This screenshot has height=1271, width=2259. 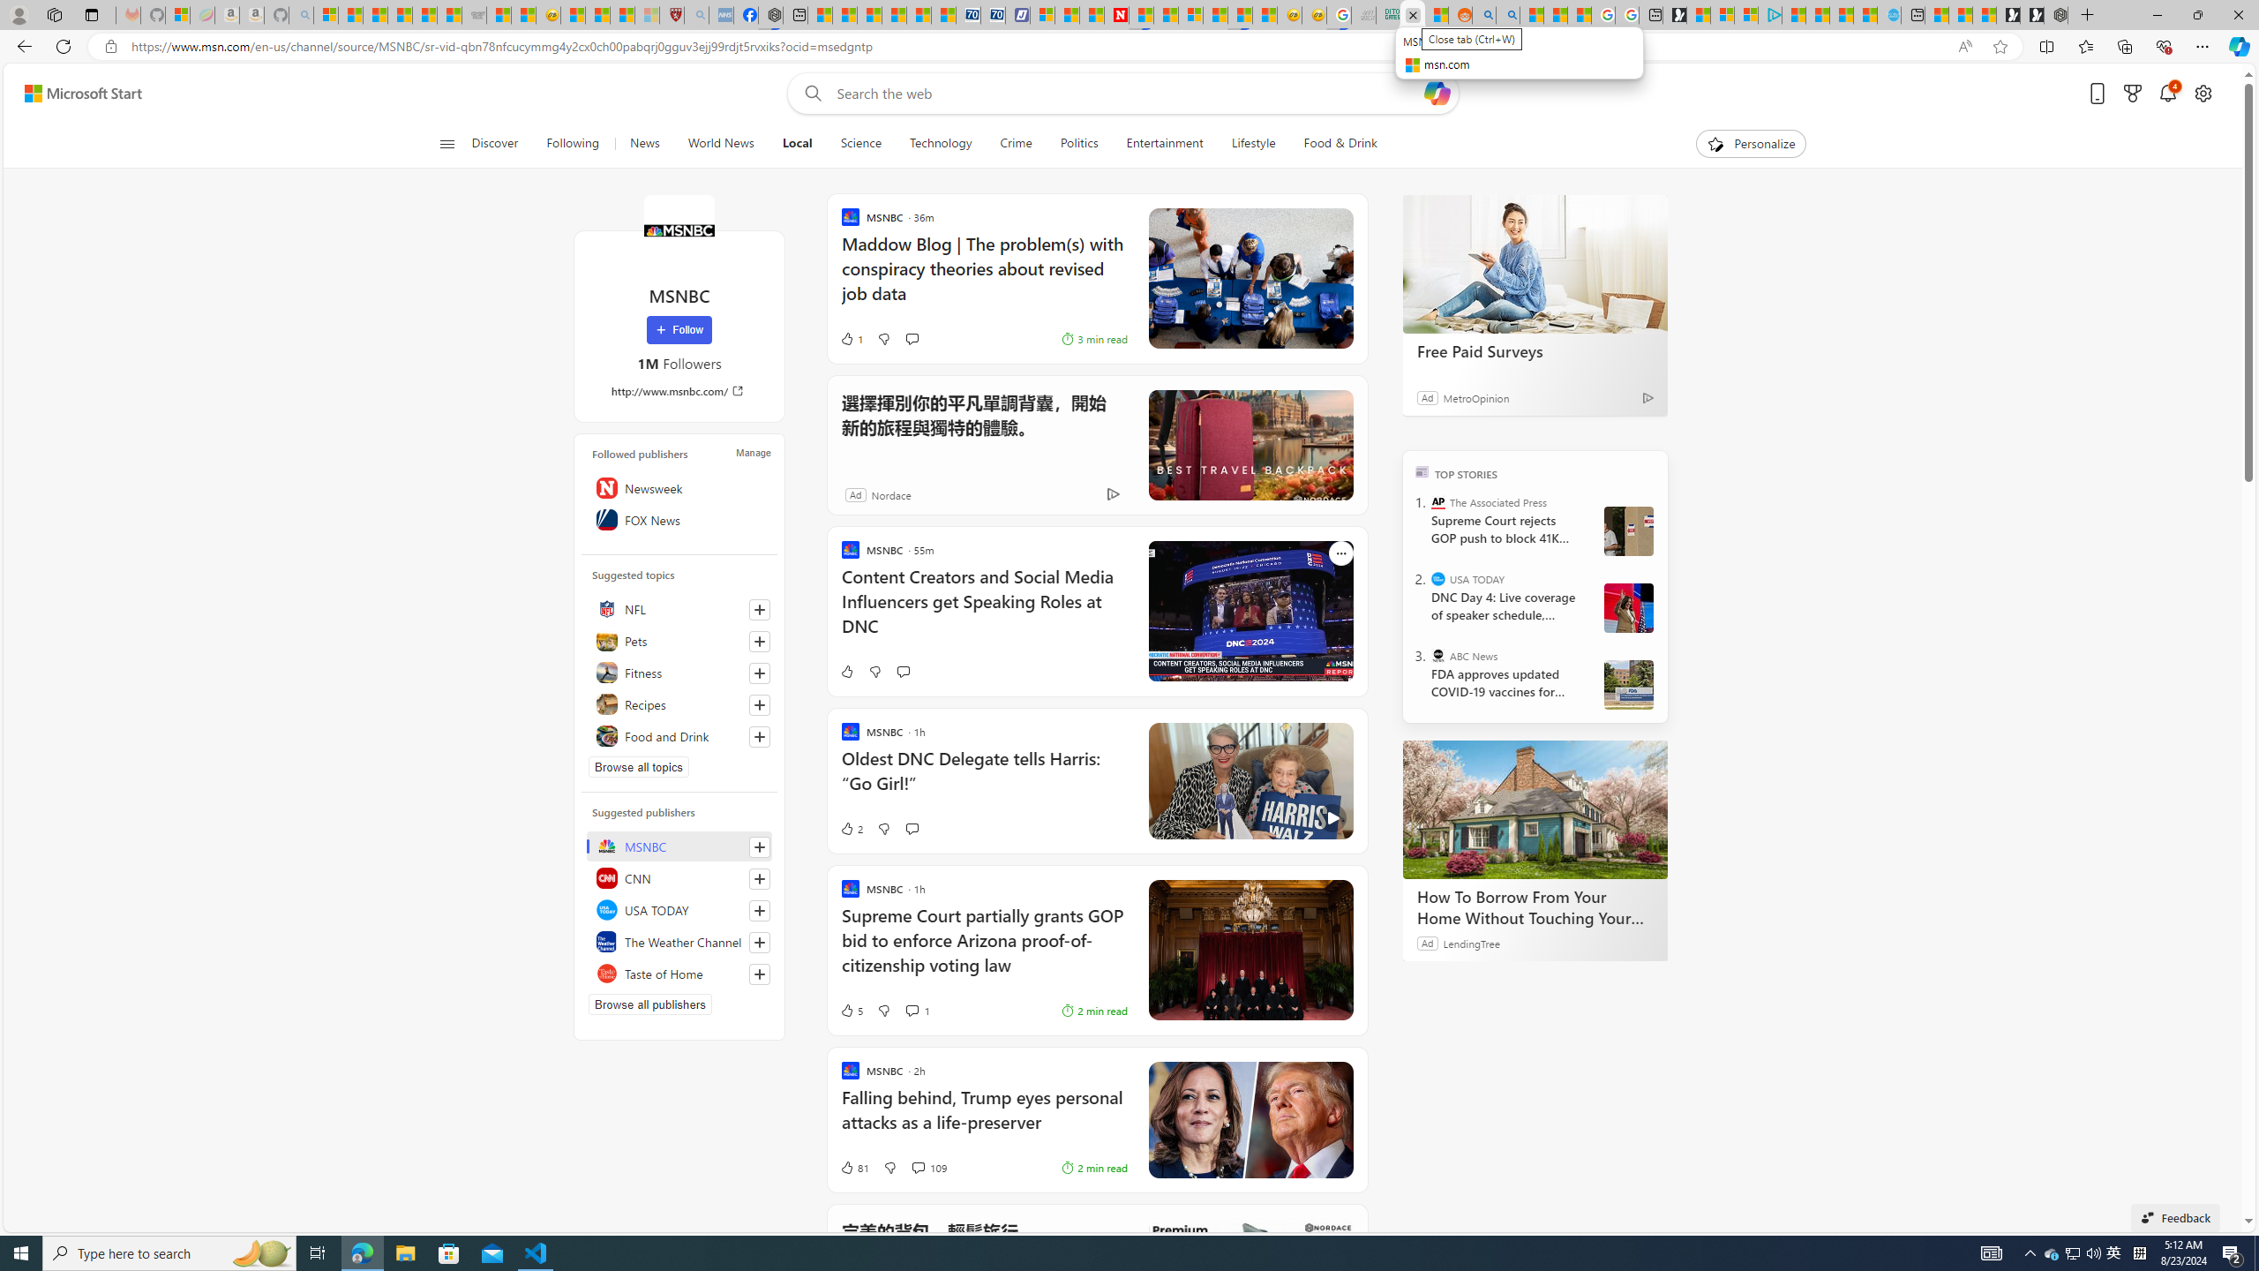 What do you see at coordinates (678, 229) in the screenshot?
I see `MSNBC` at bounding box center [678, 229].